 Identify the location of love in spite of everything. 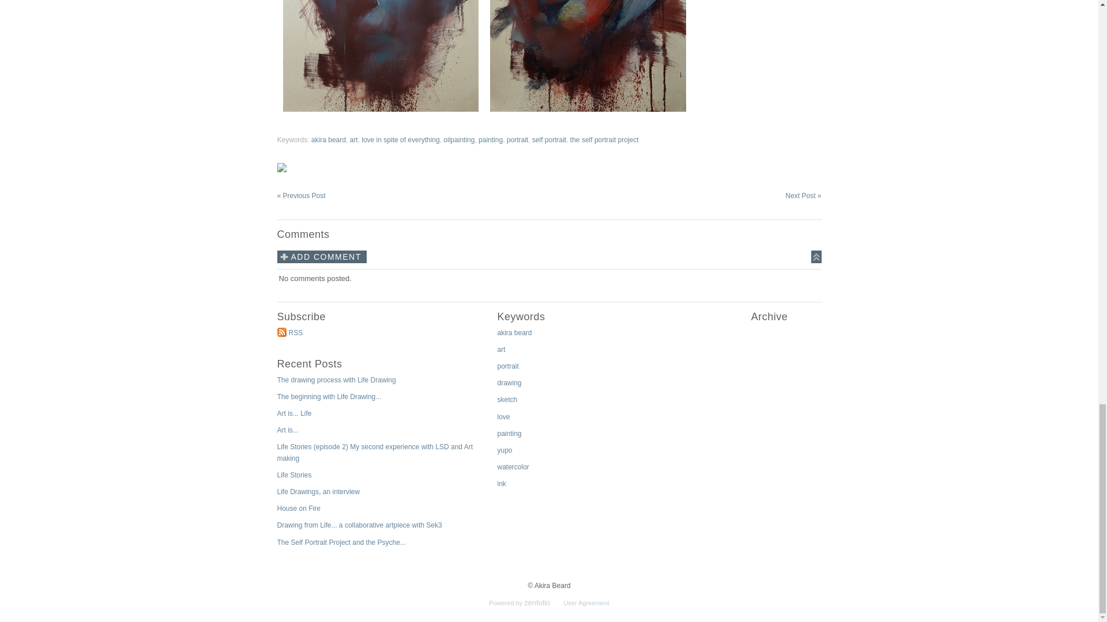
(400, 139).